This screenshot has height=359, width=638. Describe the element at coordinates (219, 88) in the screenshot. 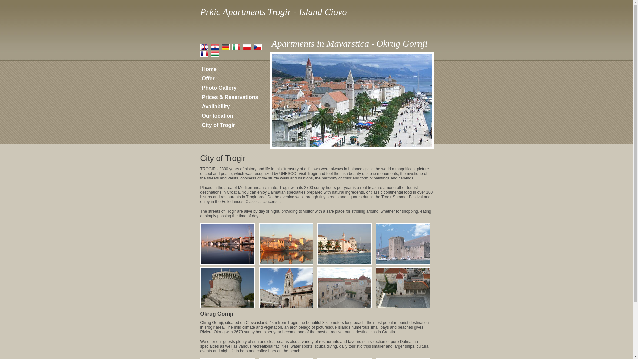

I see `Photo Gallery` at that location.